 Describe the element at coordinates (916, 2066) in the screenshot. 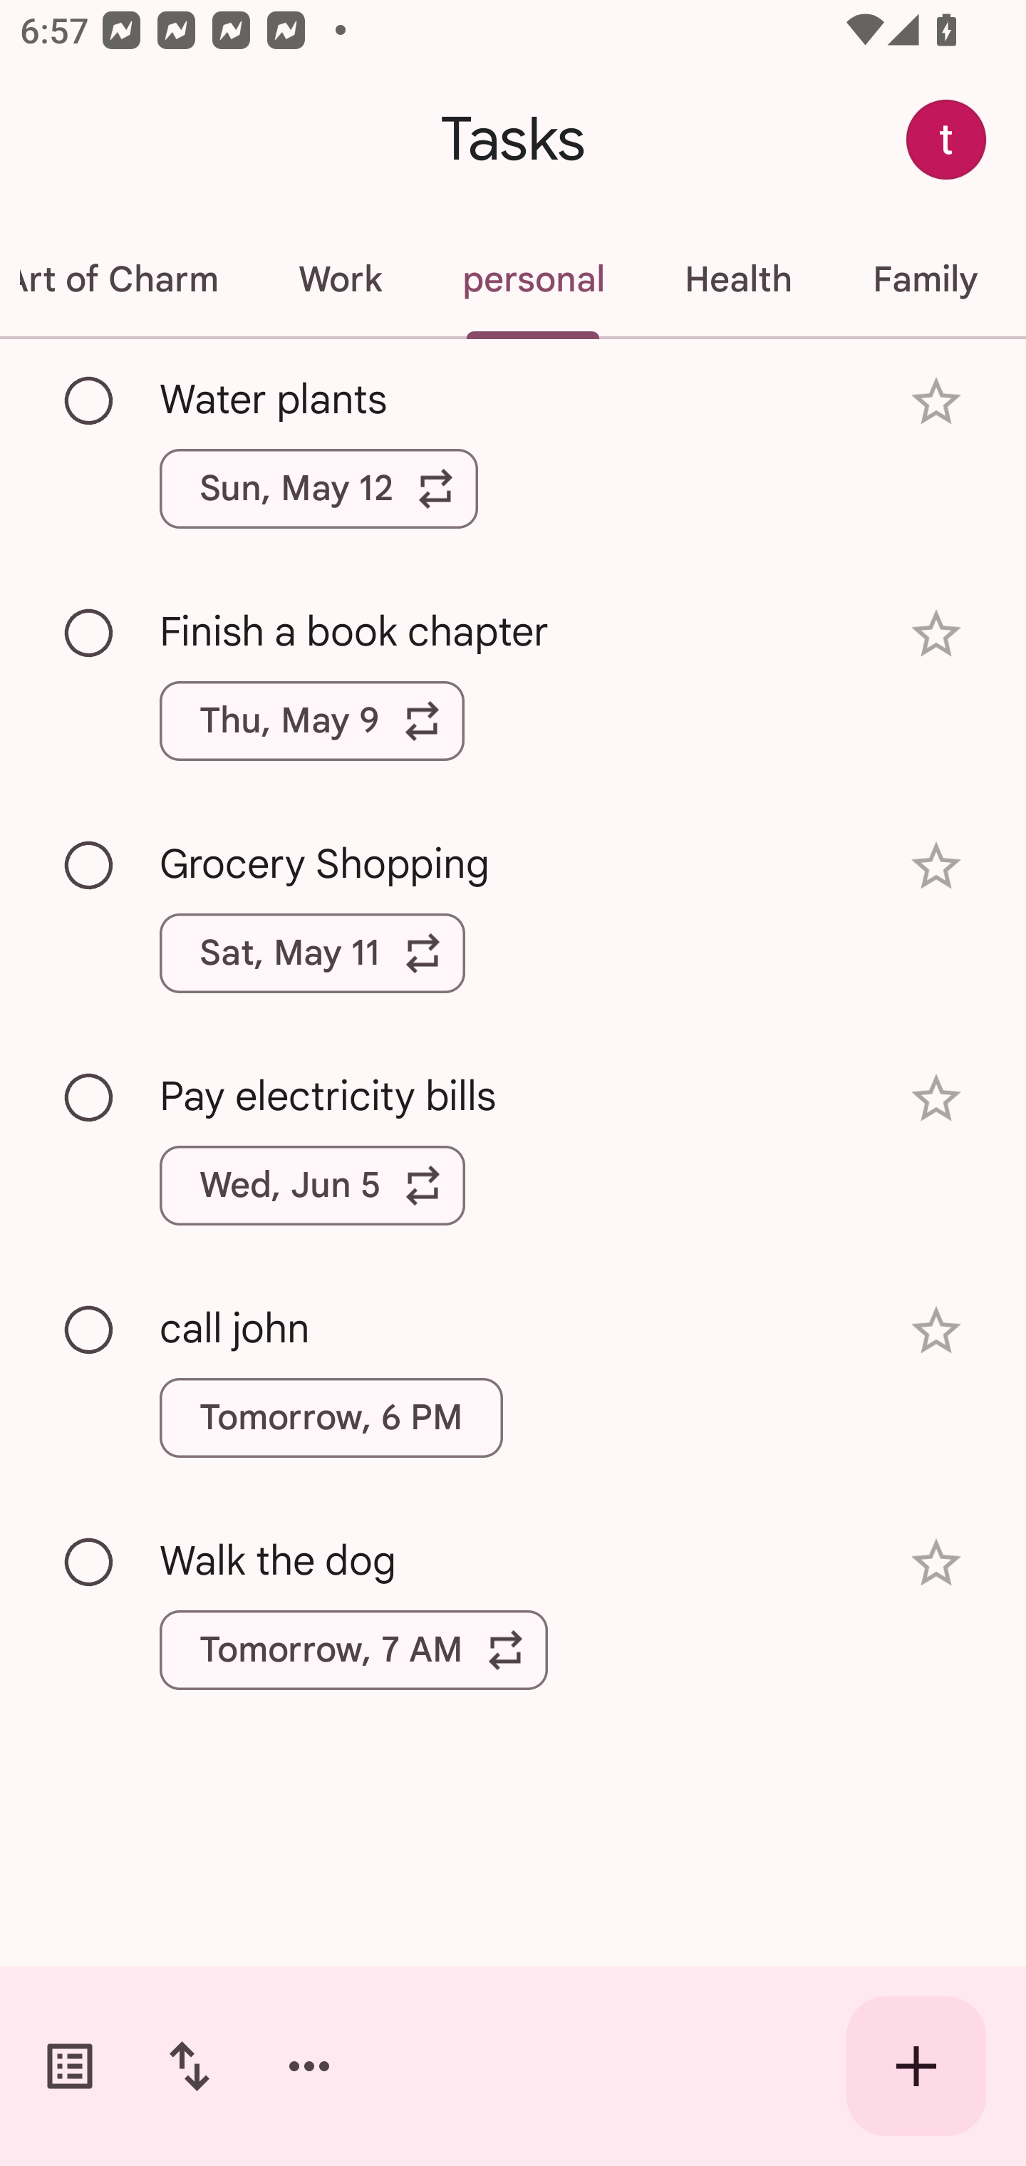

I see `Create new task` at that location.